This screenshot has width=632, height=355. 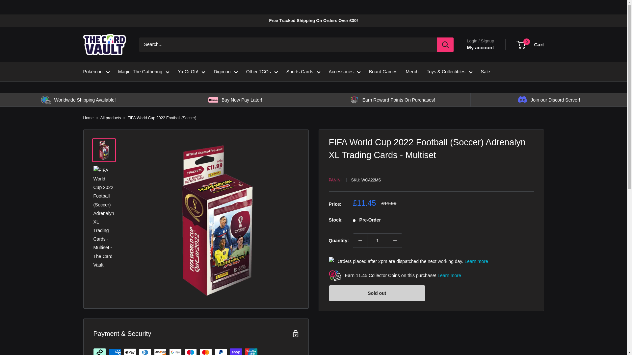 What do you see at coordinates (360, 240) in the screenshot?
I see `Decrease quantity by 1` at bounding box center [360, 240].